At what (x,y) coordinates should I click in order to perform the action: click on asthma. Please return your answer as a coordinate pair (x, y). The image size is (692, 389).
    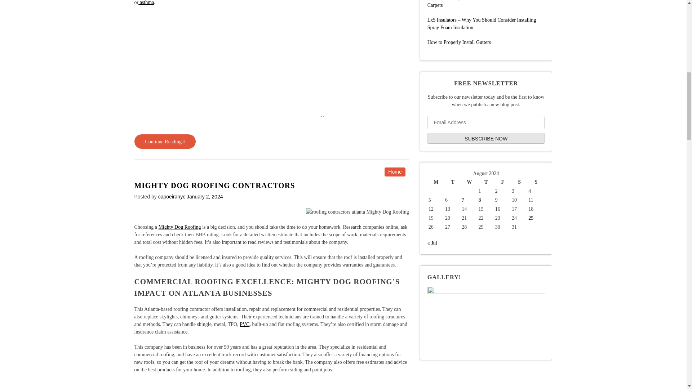
    Looking at the image, I should click on (519, 182).